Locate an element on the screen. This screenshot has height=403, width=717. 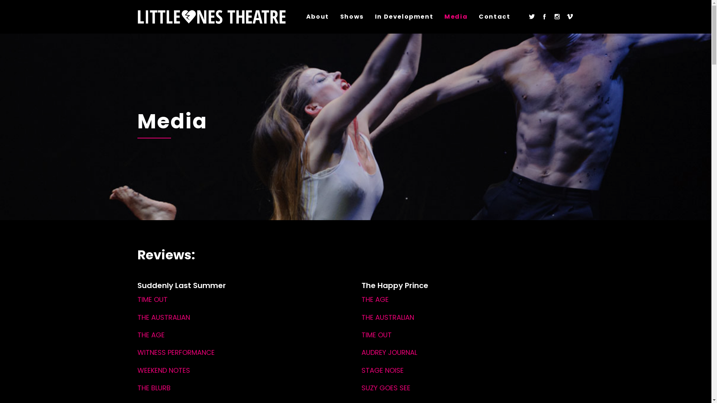
In Development is located at coordinates (404, 17).